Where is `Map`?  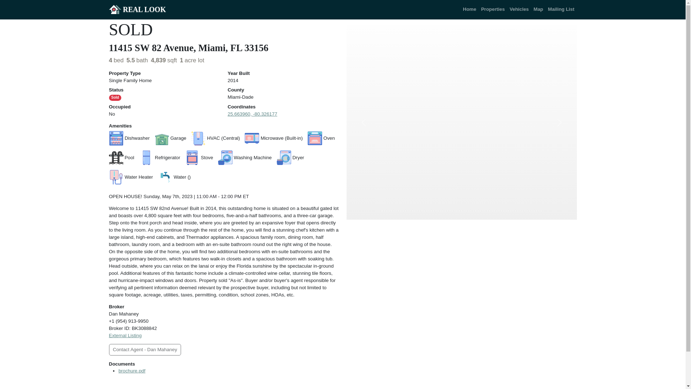 Map is located at coordinates (538, 9).